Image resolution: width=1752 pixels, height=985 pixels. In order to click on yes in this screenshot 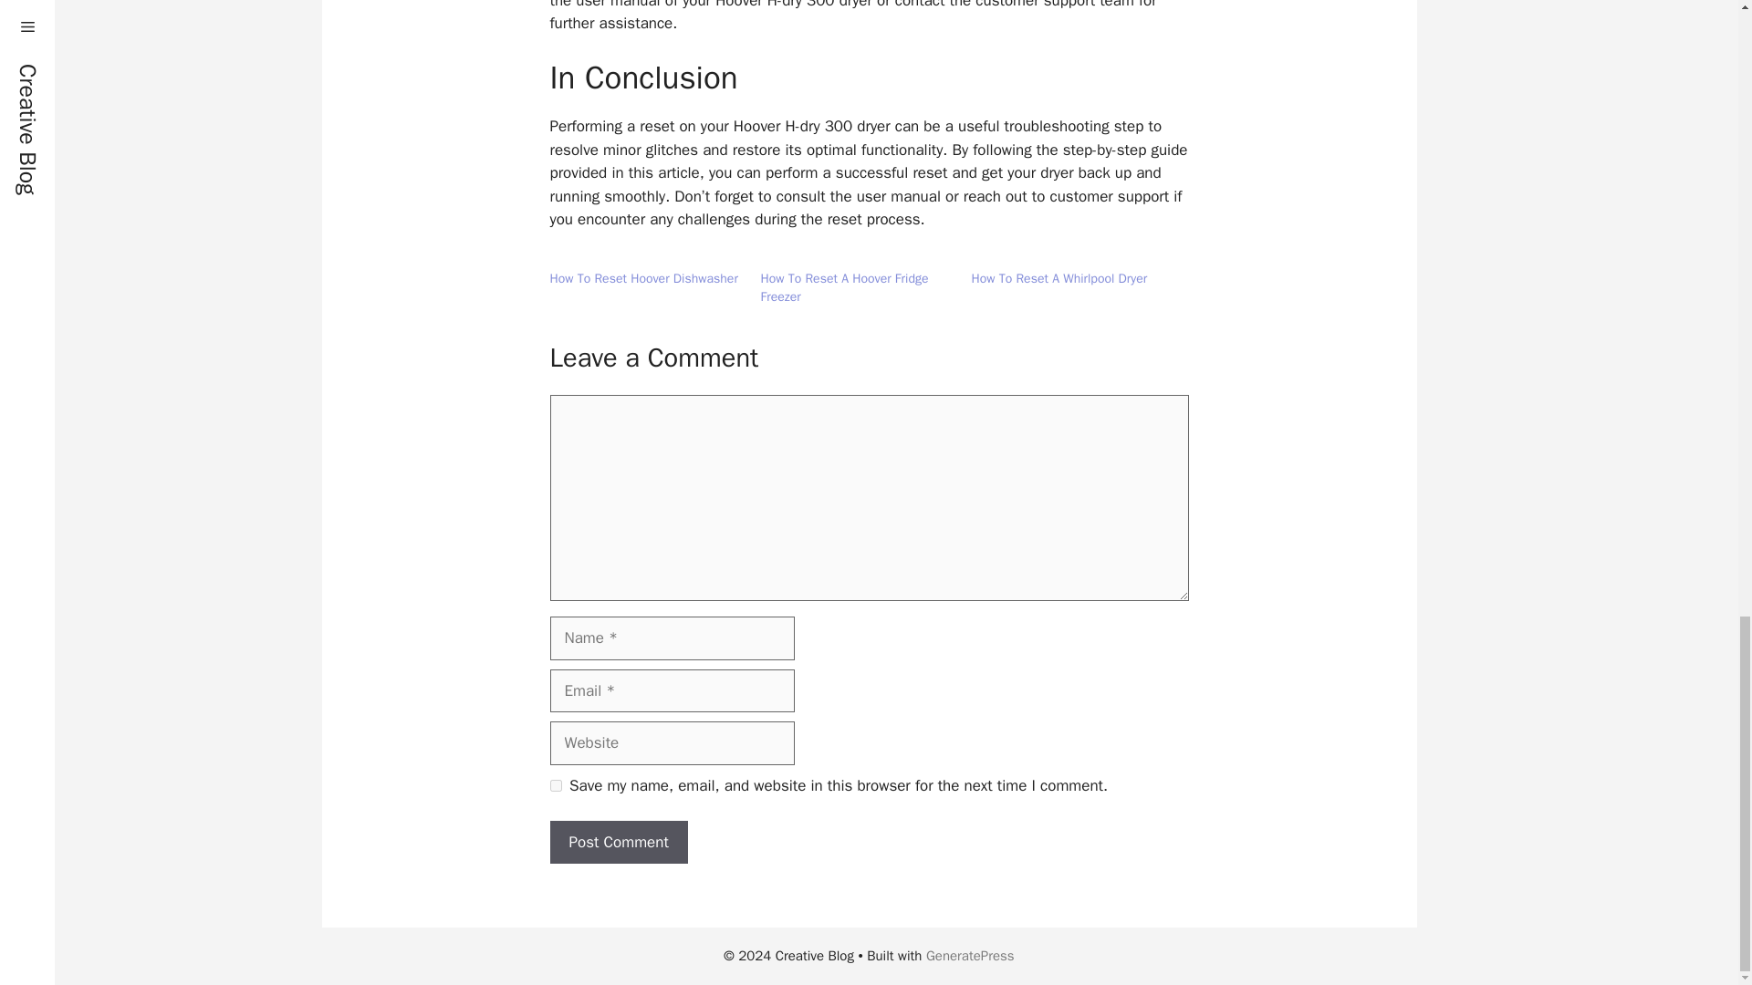, I will do `click(555, 786)`.